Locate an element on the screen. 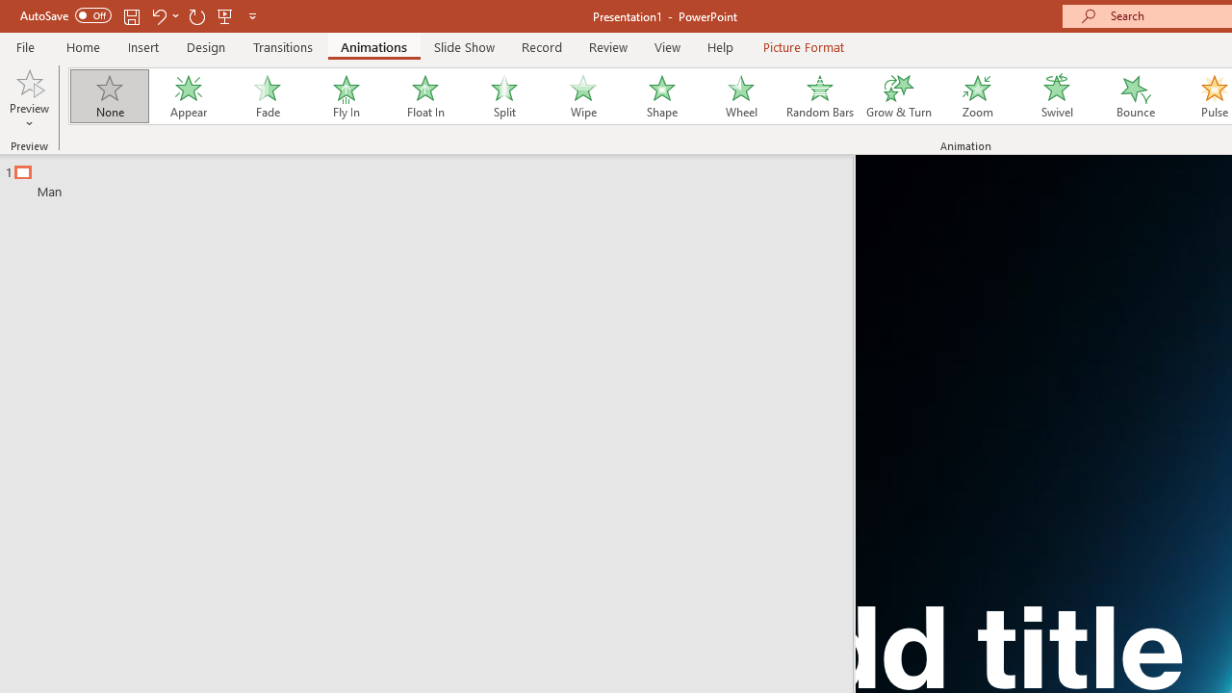 The image size is (1232, 693). Float In is located at coordinates (424, 96).